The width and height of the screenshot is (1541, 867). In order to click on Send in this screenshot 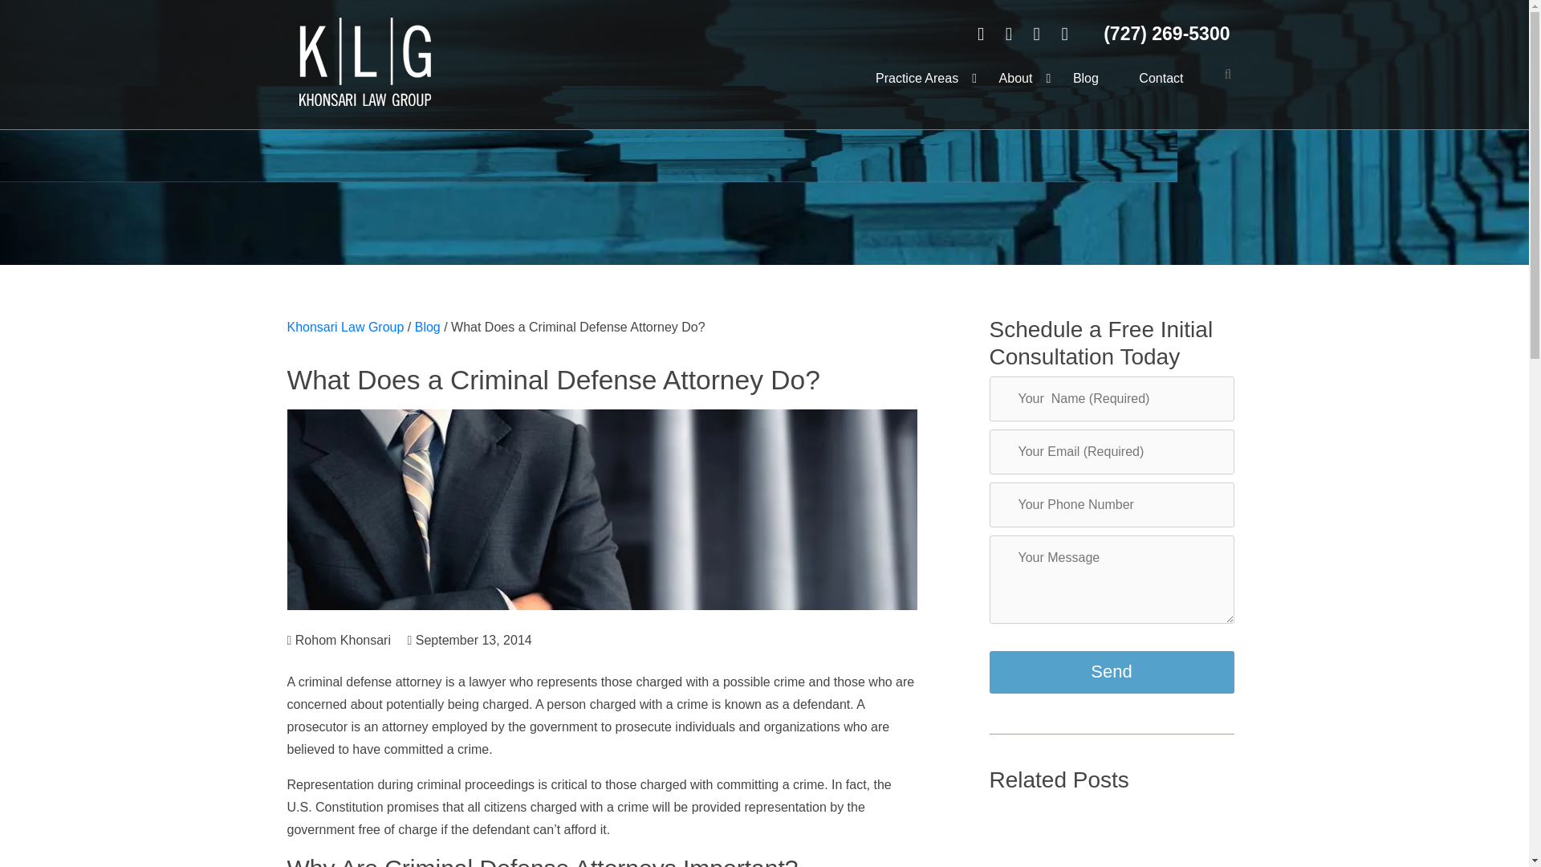, I will do `click(1111, 673)`.